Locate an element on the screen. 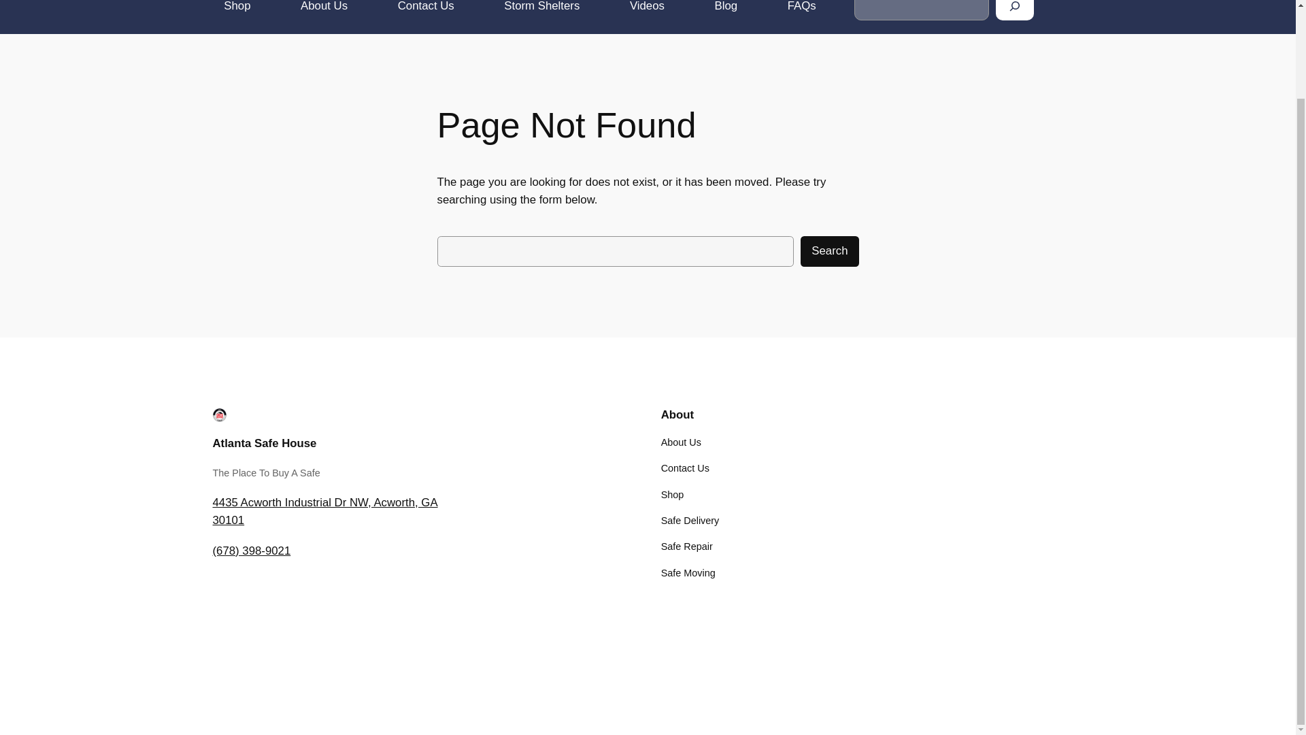  Safe Moving is located at coordinates (688, 573).